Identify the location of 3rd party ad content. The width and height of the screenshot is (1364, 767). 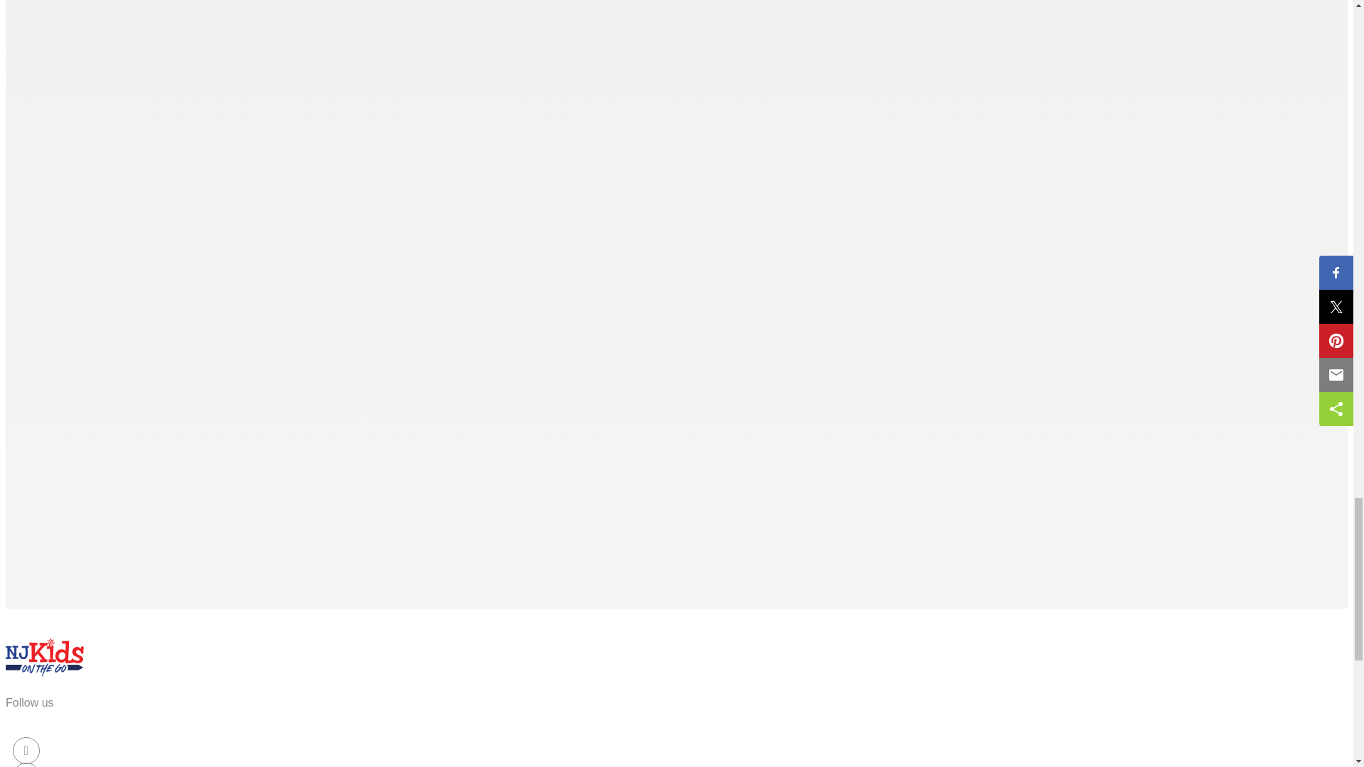
(112, 122).